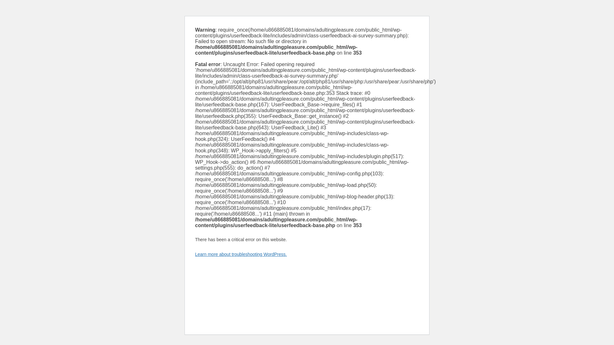 This screenshot has width=614, height=345. What do you see at coordinates (241, 254) in the screenshot?
I see `Learn more about troubleshooting WordPress.` at bounding box center [241, 254].